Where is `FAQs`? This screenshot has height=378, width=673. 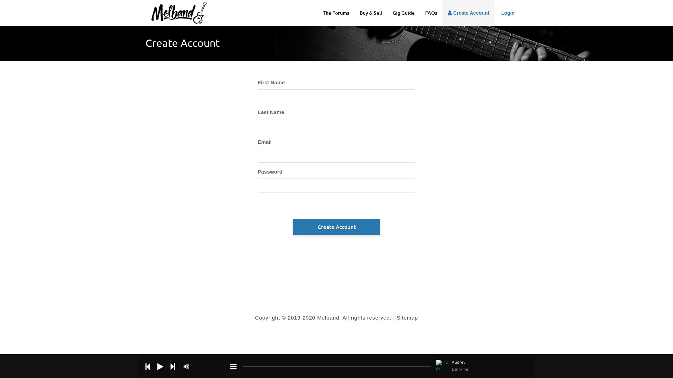 FAQs is located at coordinates (431, 13).